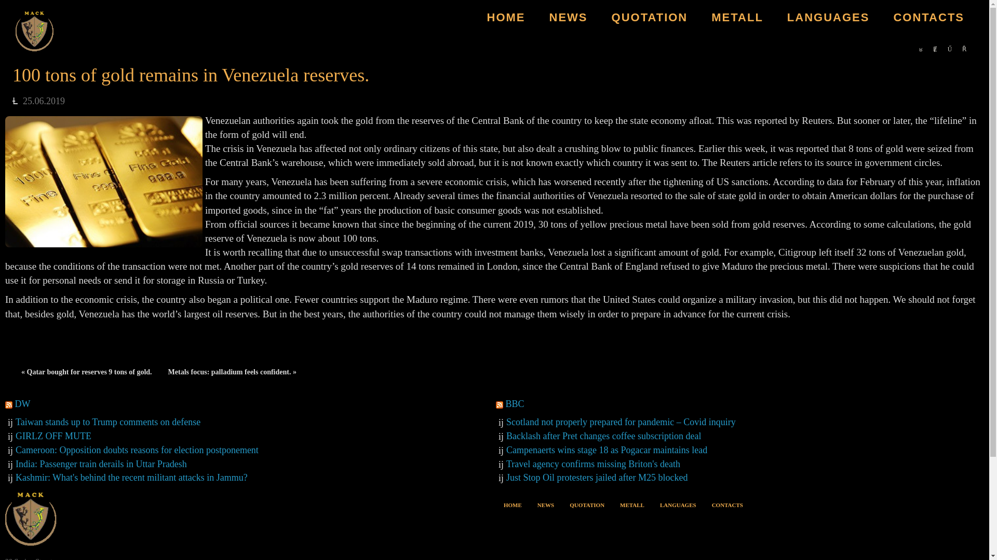 The width and height of the screenshot is (997, 560). I want to click on QUOTATION, so click(587, 503).